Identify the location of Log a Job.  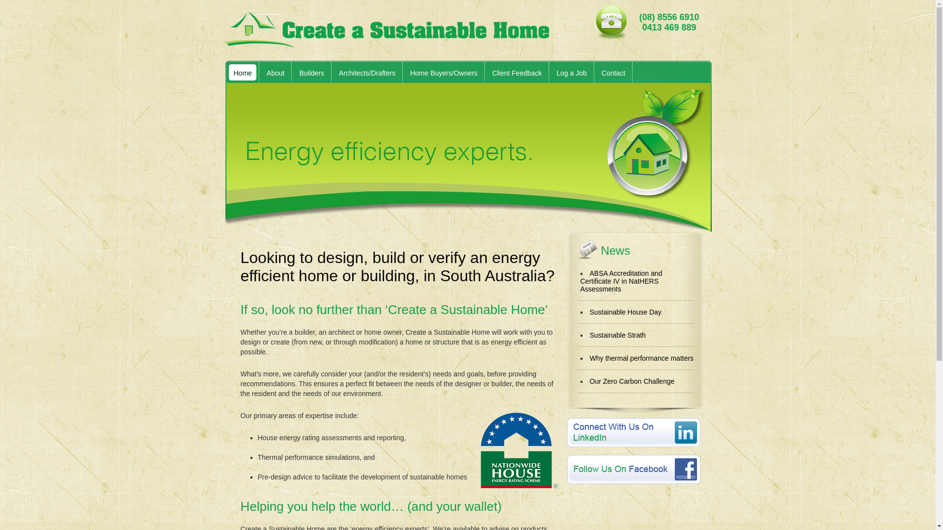
(568, 73).